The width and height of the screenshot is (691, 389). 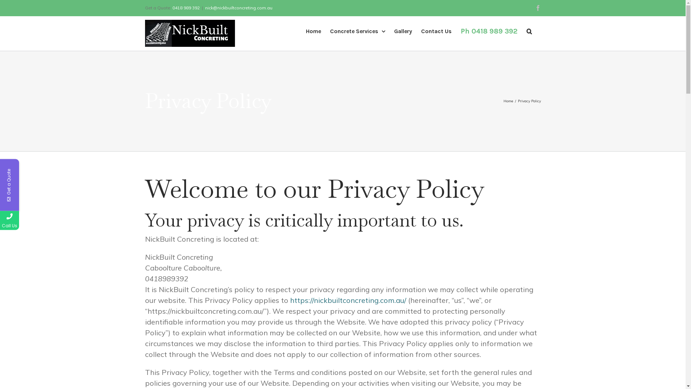 What do you see at coordinates (9, 220) in the screenshot?
I see `Call Us` at bounding box center [9, 220].